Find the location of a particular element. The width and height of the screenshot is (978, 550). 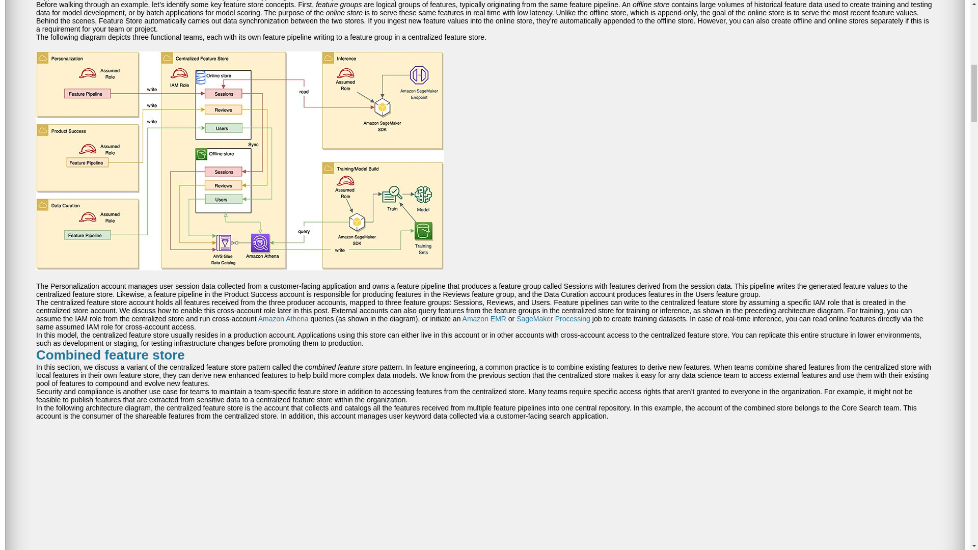

SageMaker Processing is located at coordinates (553, 318).